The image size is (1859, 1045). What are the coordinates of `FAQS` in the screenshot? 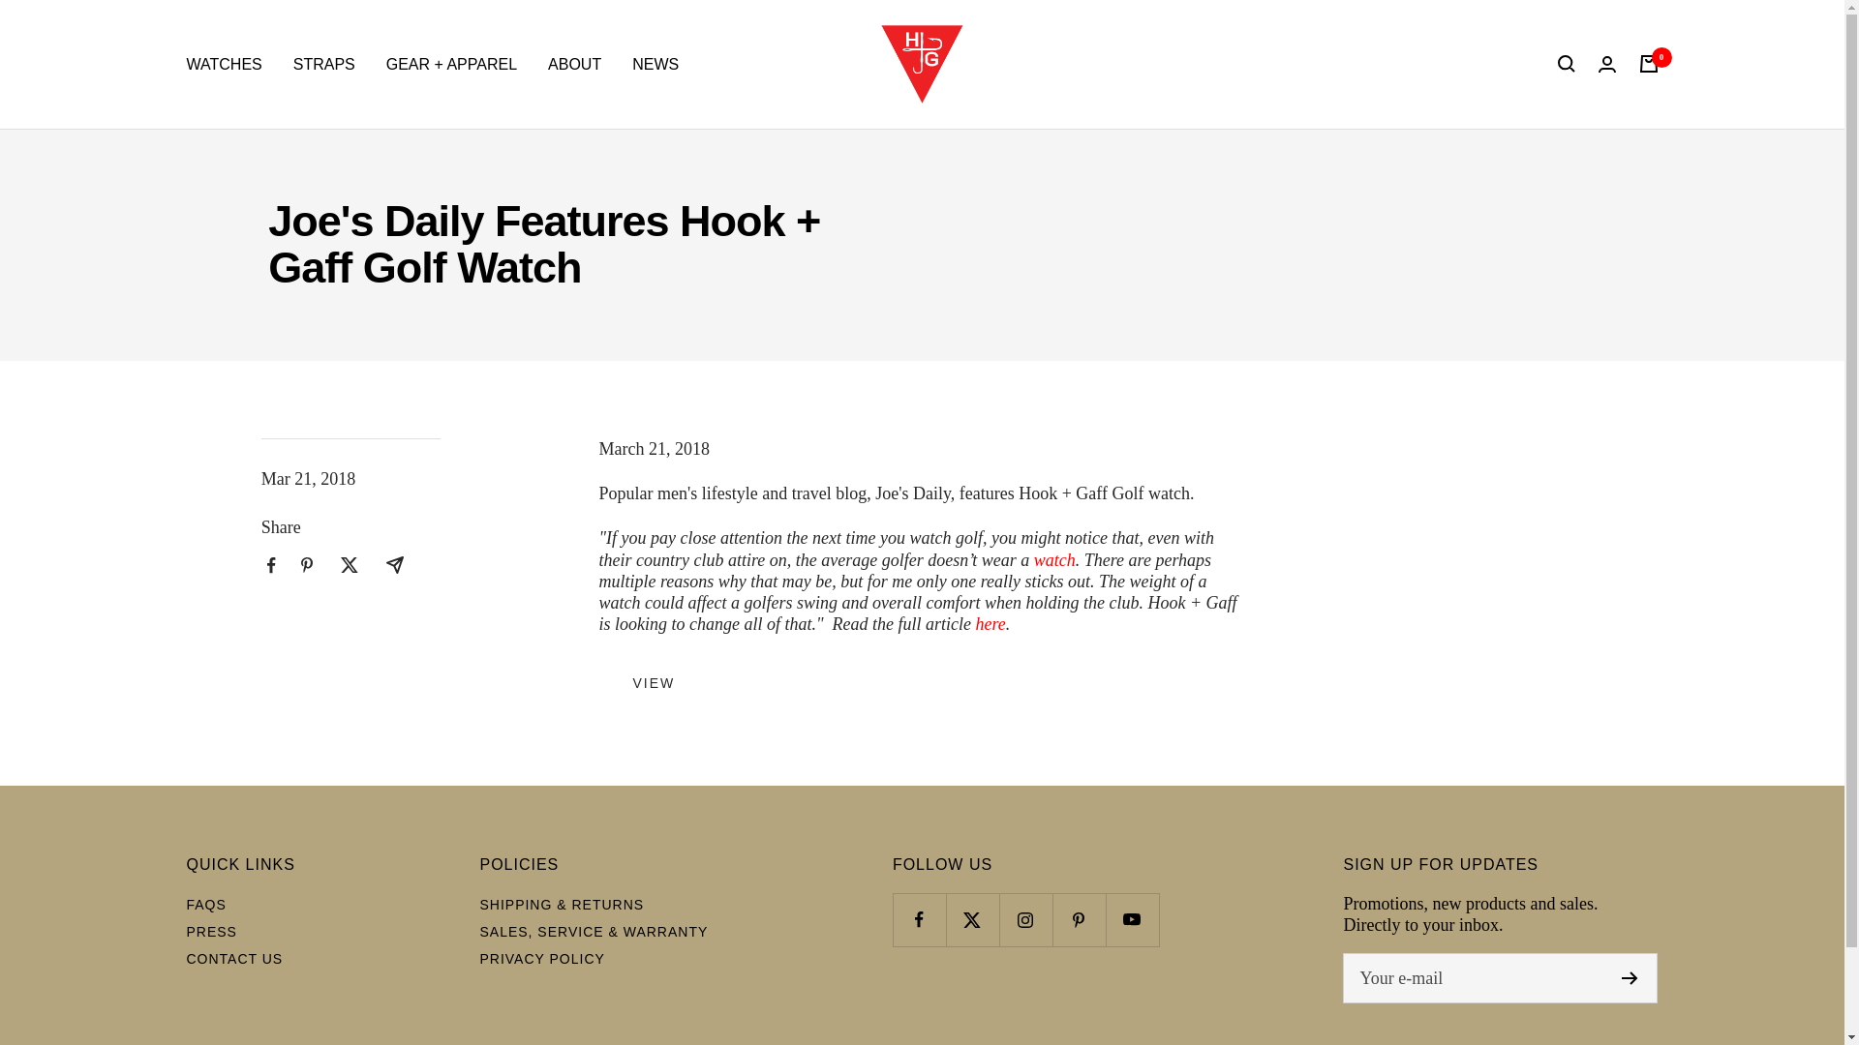 It's located at (205, 904).